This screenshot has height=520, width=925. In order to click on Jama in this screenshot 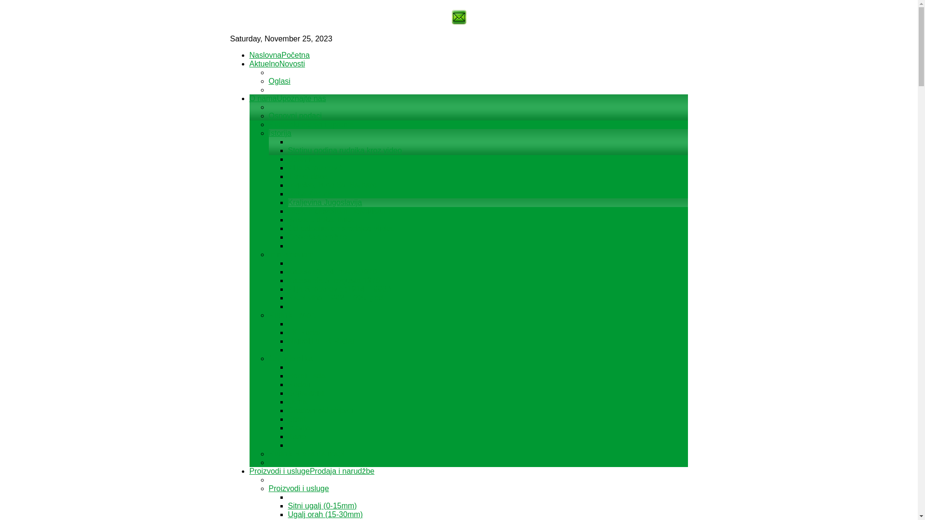, I will do `click(298, 402)`.